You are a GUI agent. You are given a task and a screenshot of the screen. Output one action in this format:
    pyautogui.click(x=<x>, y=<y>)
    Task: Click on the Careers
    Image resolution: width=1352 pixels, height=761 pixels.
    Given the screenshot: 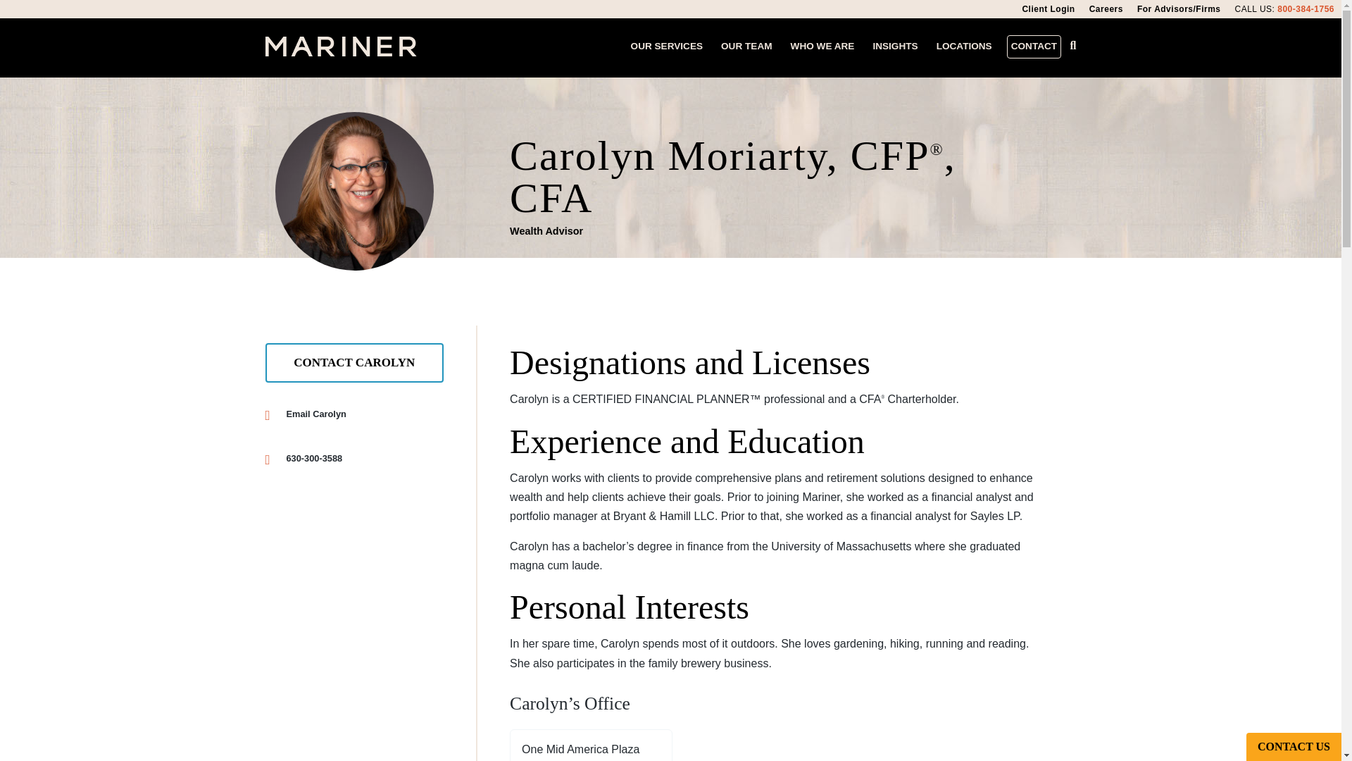 What is the action you would take?
    pyautogui.click(x=746, y=47)
    